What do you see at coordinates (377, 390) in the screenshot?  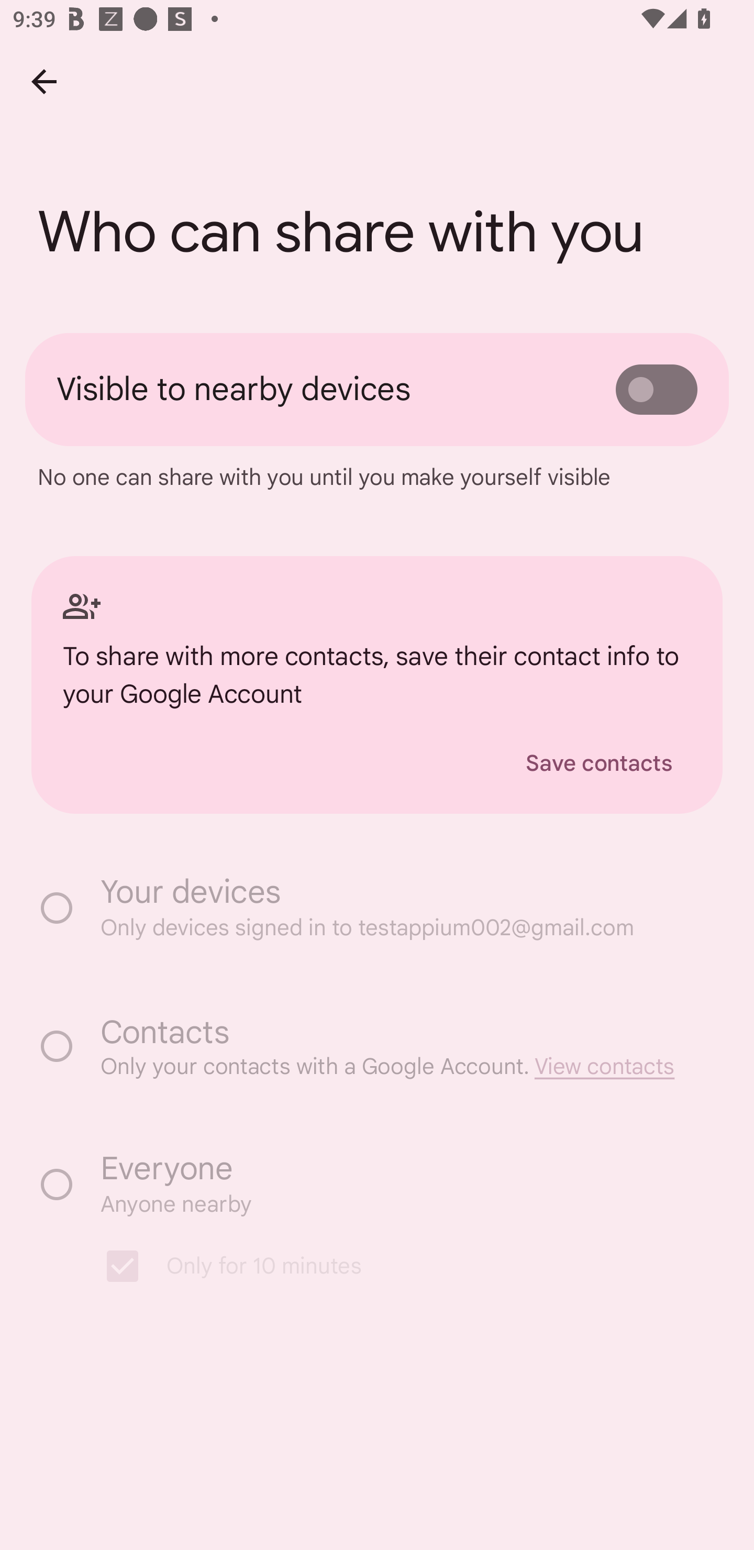 I see `Visible to nearby devices` at bounding box center [377, 390].